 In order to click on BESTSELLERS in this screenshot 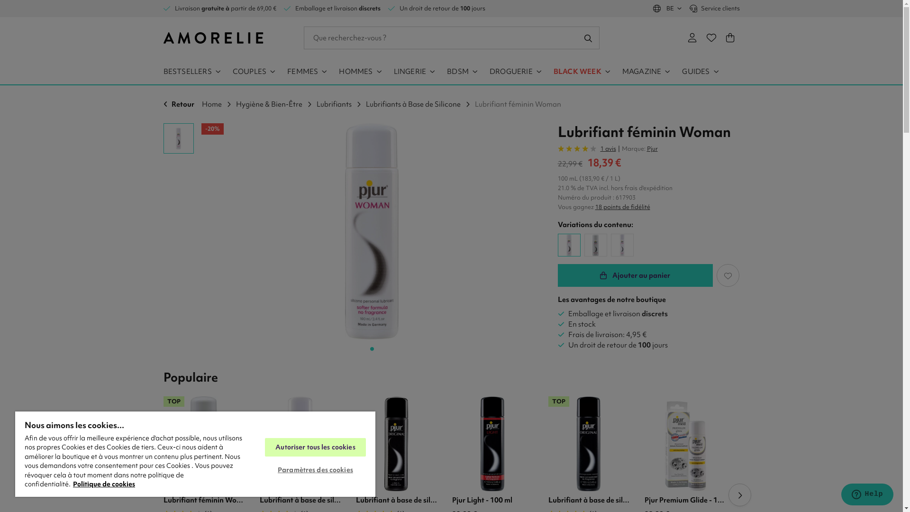, I will do `click(192, 72)`.